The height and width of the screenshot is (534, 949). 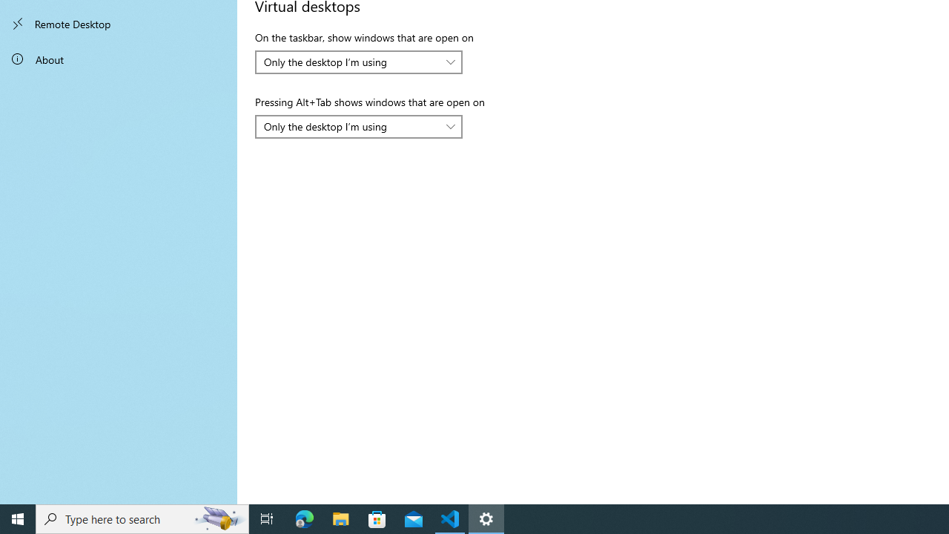 I want to click on Remote Desktop, so click(x=119, y=24).